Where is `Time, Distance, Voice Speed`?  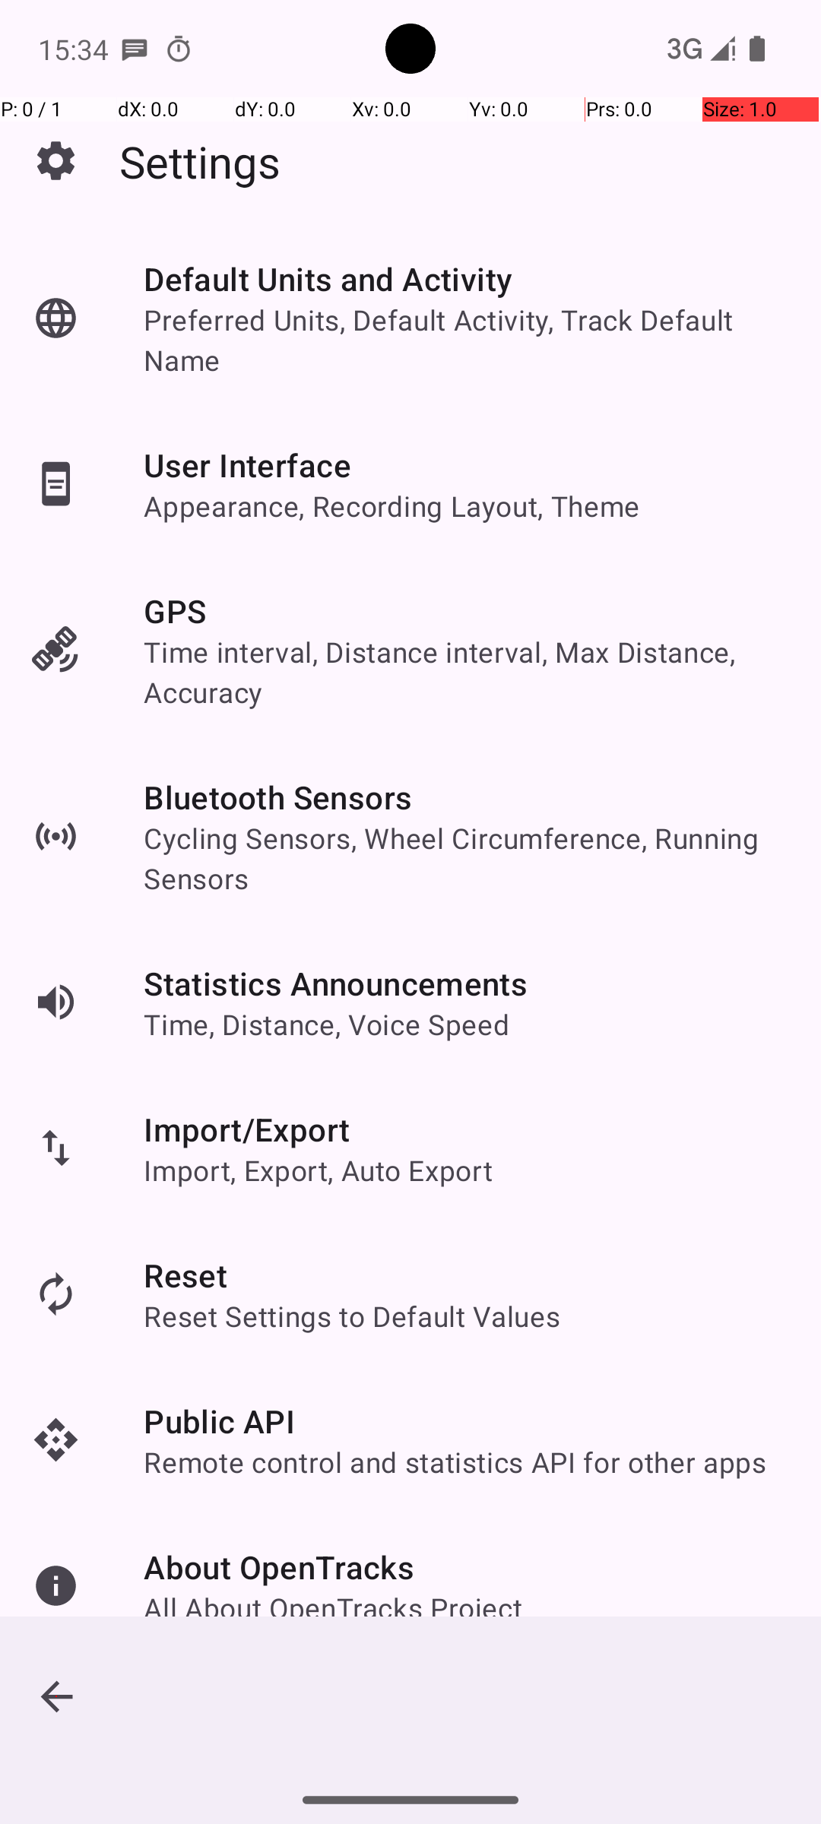
Time, Distance, Voice Speed is located at coordinates (327, 1024).